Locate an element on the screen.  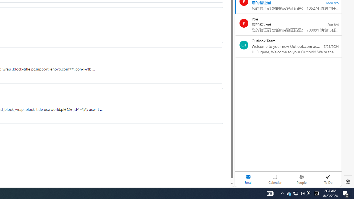
People is located at coordinates (301, 179).